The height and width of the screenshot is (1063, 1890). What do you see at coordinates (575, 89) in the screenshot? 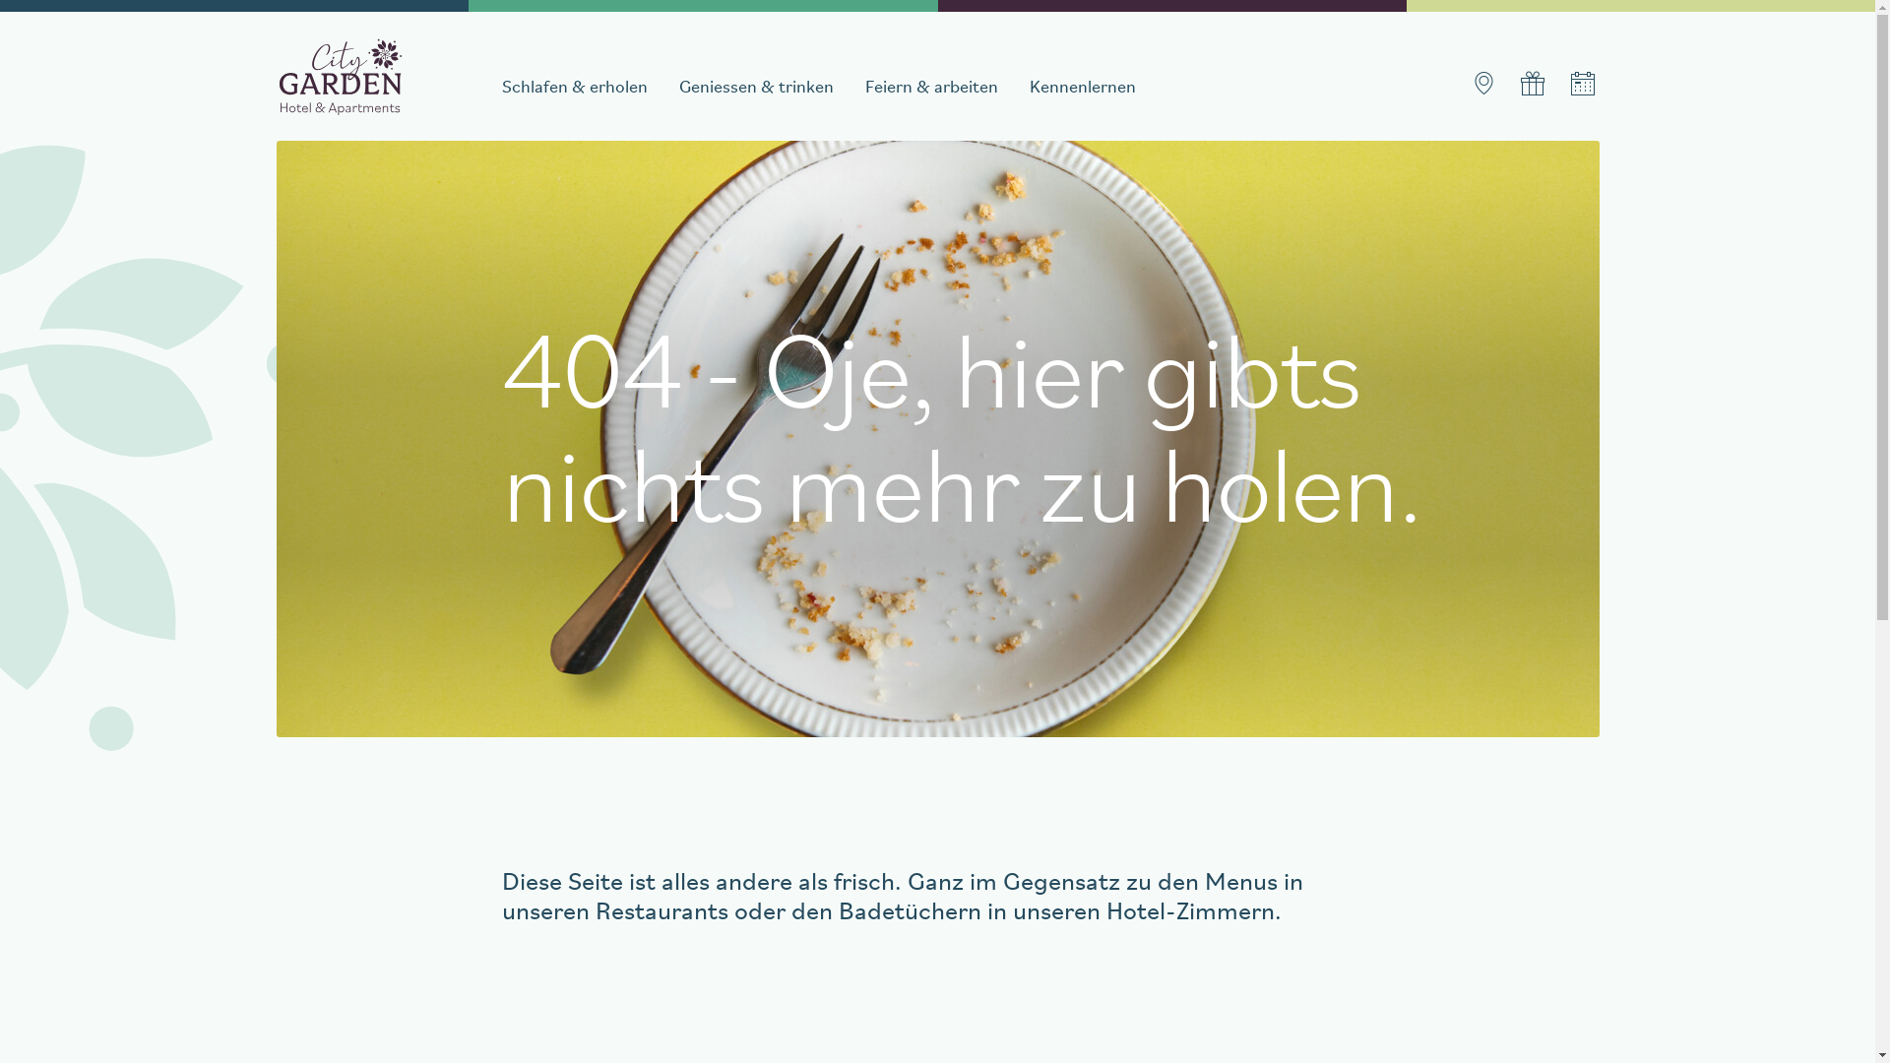
I see `Schlafen & erholen` at bounding box center [575, 89].